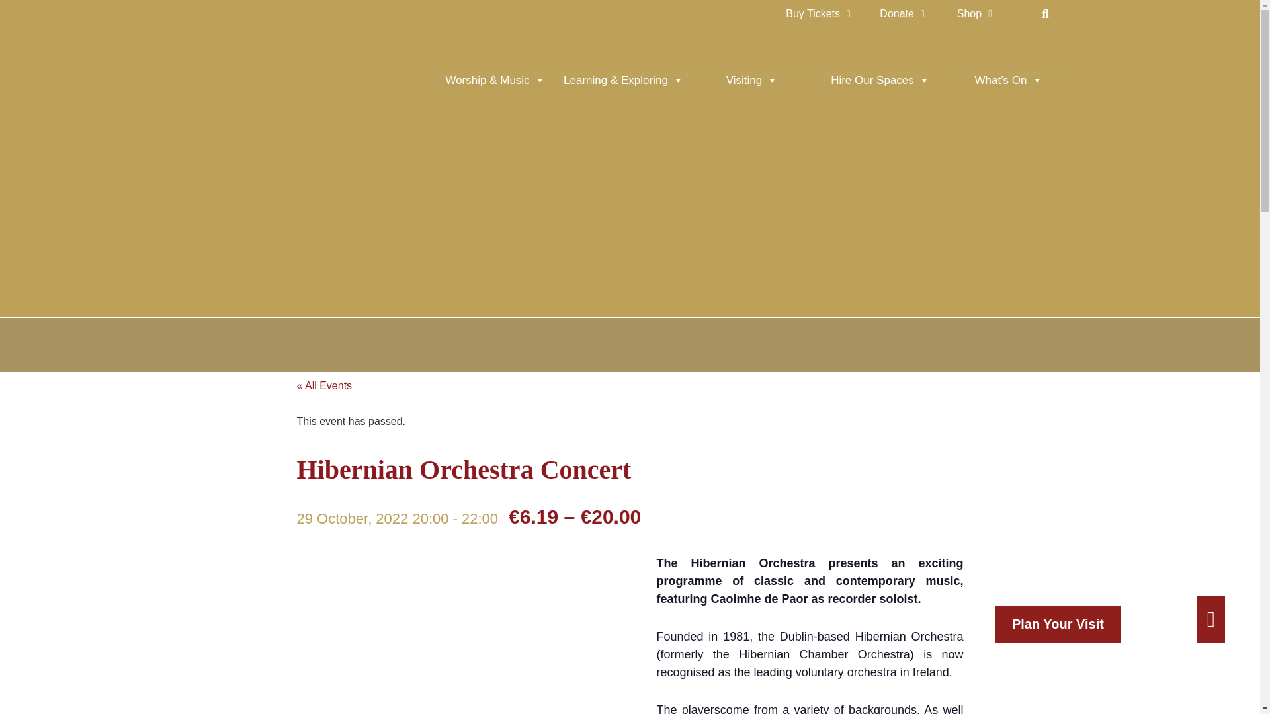 The image size is (1270, 714). I want to click on Buy Tickets, so click(818, 13).